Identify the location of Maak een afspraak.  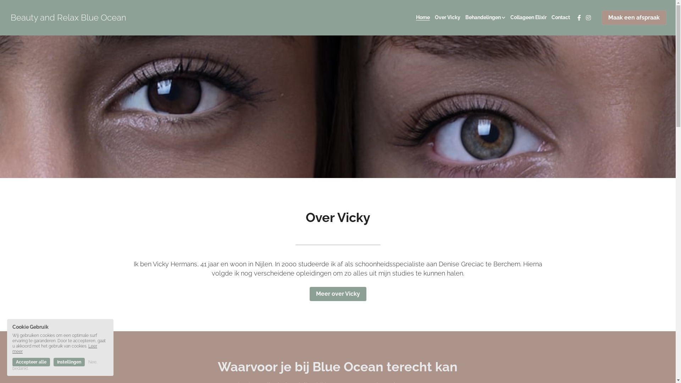
(634, 18).